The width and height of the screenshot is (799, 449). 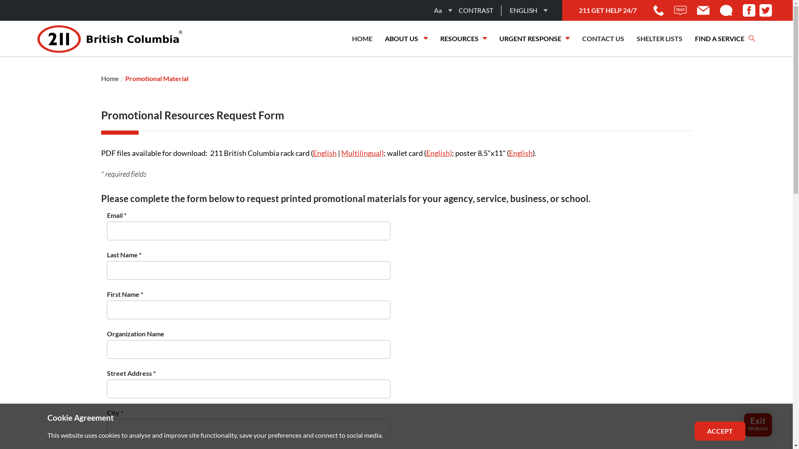 What do you see at coordinates (603, 39) in the screenshot?
I see `CONTACT US` at bounding box center [603, 39].